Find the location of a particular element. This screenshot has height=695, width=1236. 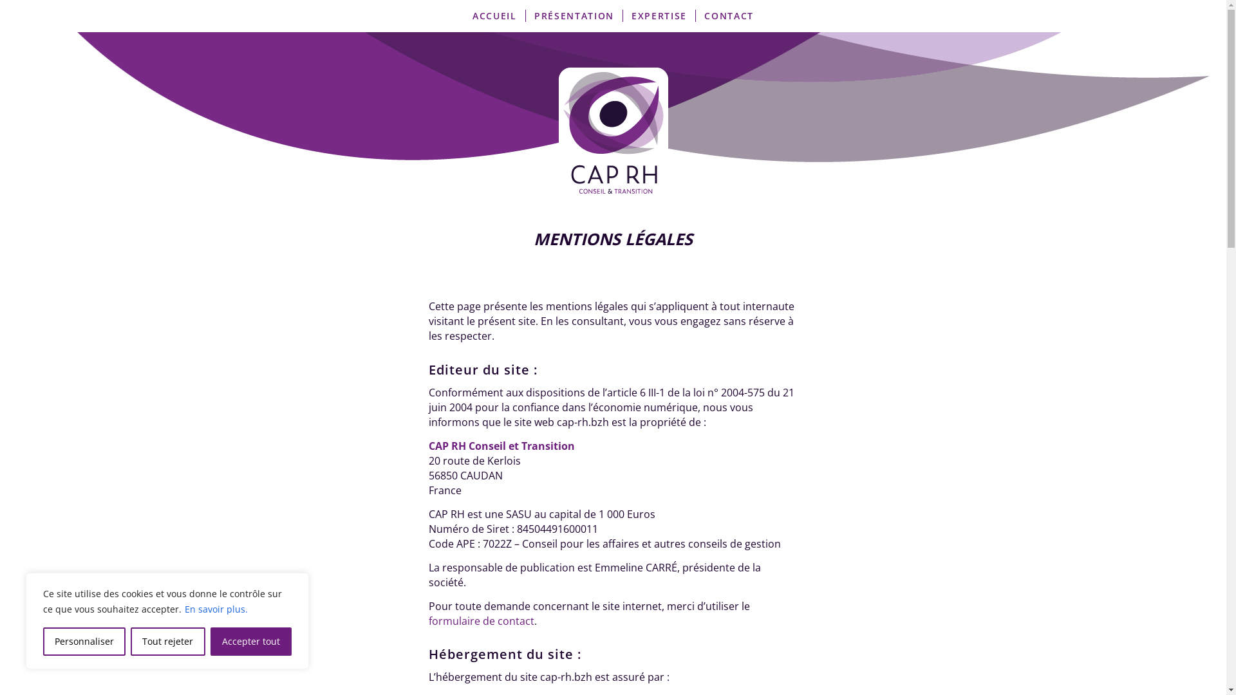

CONTACT is located at coordinates (729, 16).